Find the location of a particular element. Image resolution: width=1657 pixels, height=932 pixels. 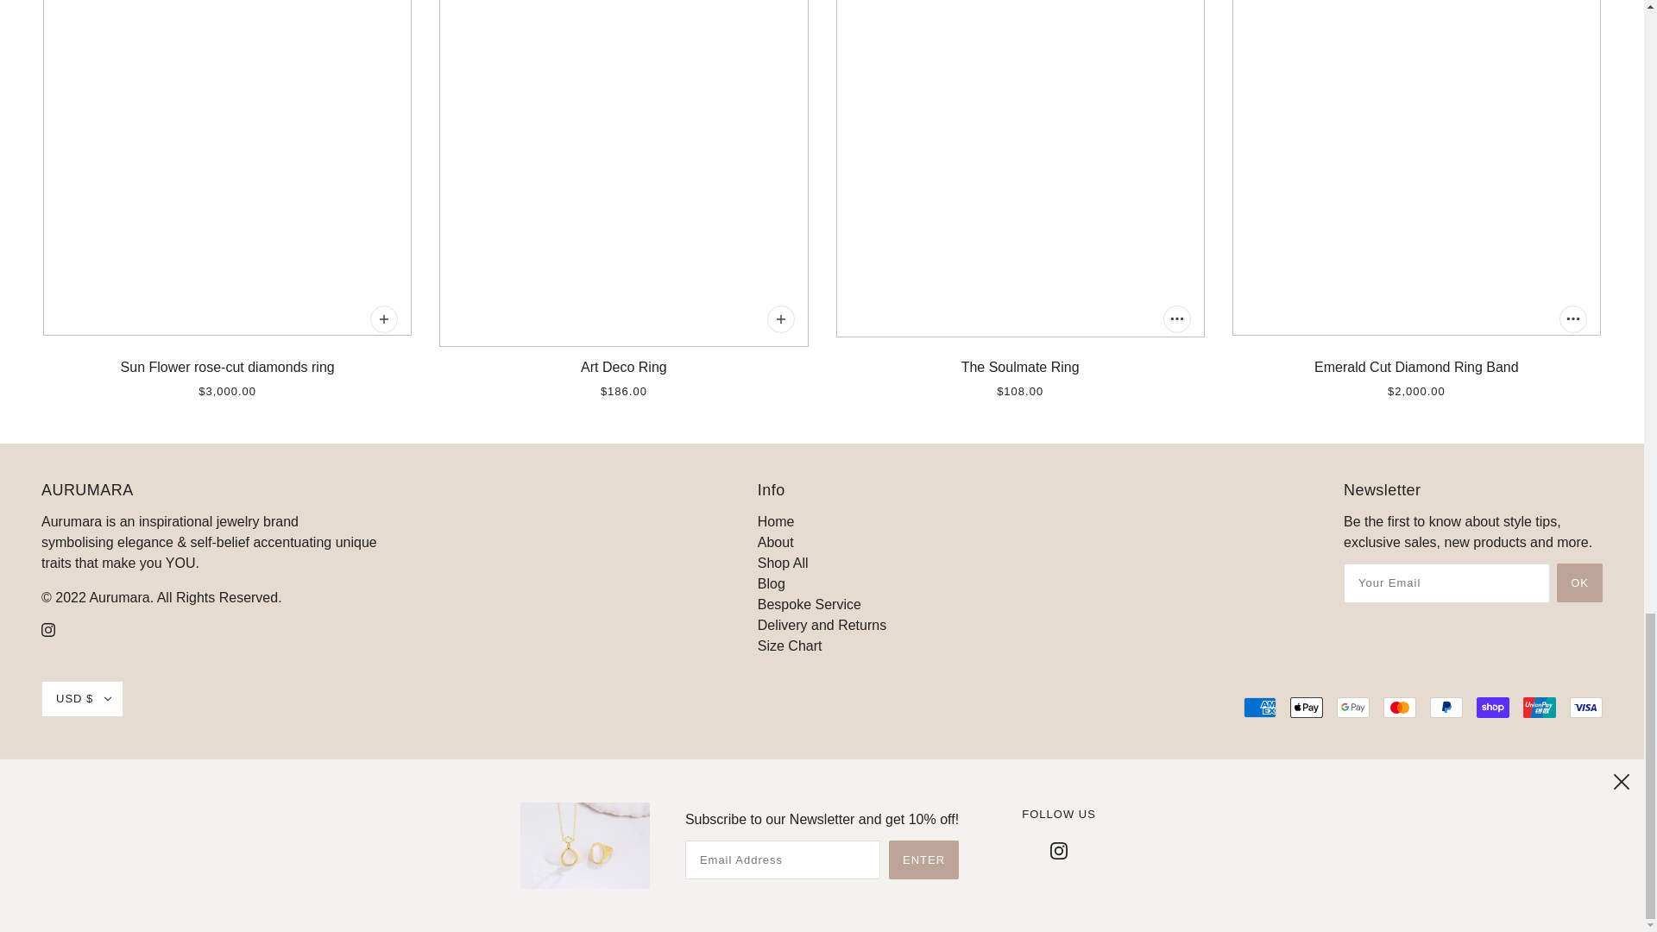

Union Pay is located at coordinates (1539, 707).